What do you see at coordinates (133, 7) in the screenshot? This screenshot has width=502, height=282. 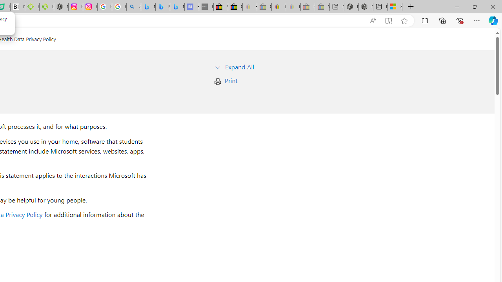 I see `alabama high school quarterback dies - Search` at bounding box center [133, 7].